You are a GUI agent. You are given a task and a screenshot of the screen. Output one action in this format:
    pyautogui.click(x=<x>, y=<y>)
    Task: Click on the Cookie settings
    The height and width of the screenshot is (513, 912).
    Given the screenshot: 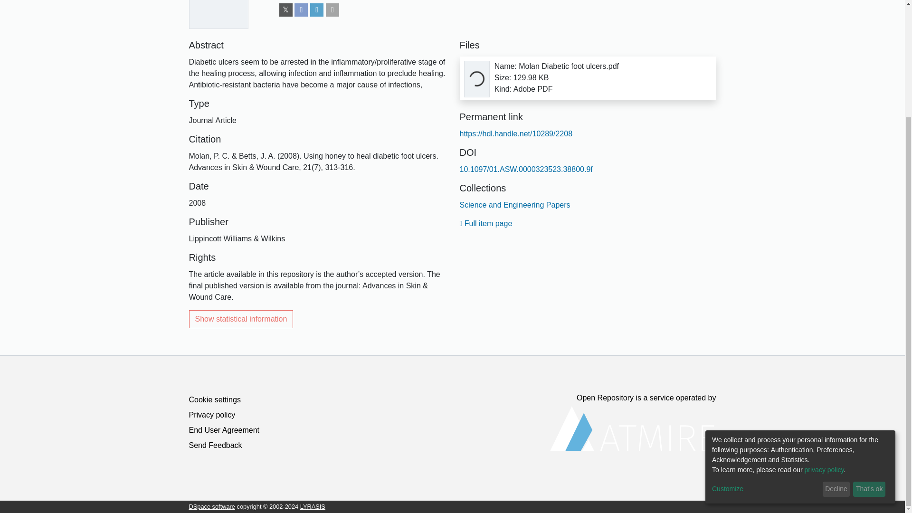 What is the action you would take?
    pyautogui.click(x=215, y=399)
    